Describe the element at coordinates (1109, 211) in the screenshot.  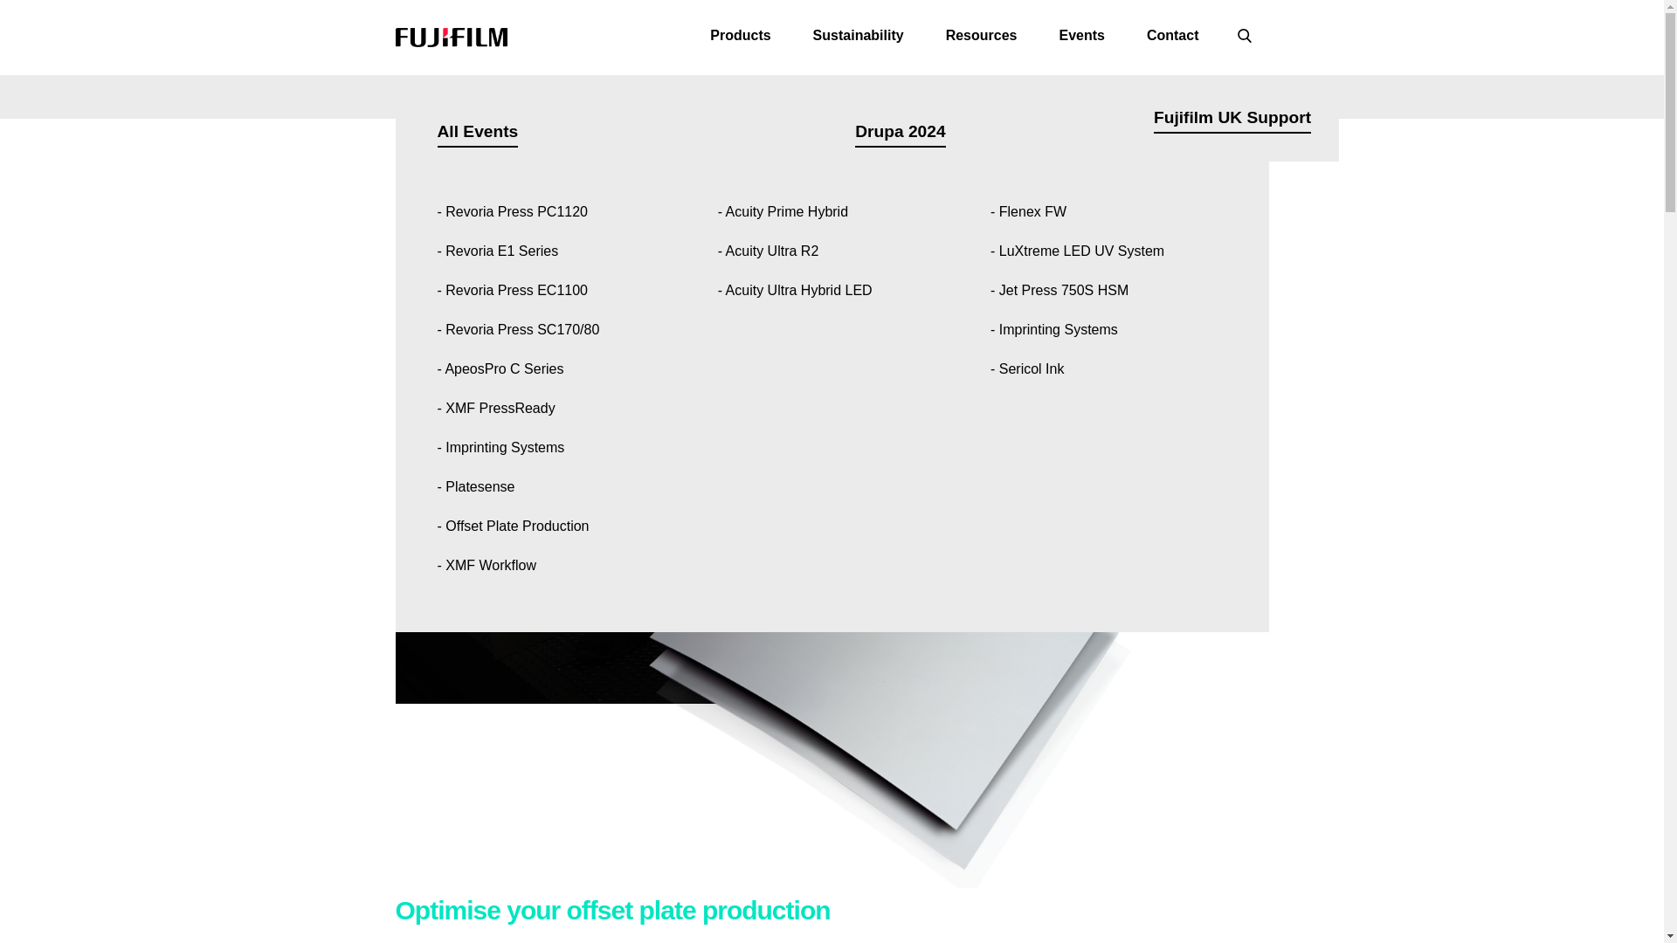
I see `- Flenex FW` at that location.